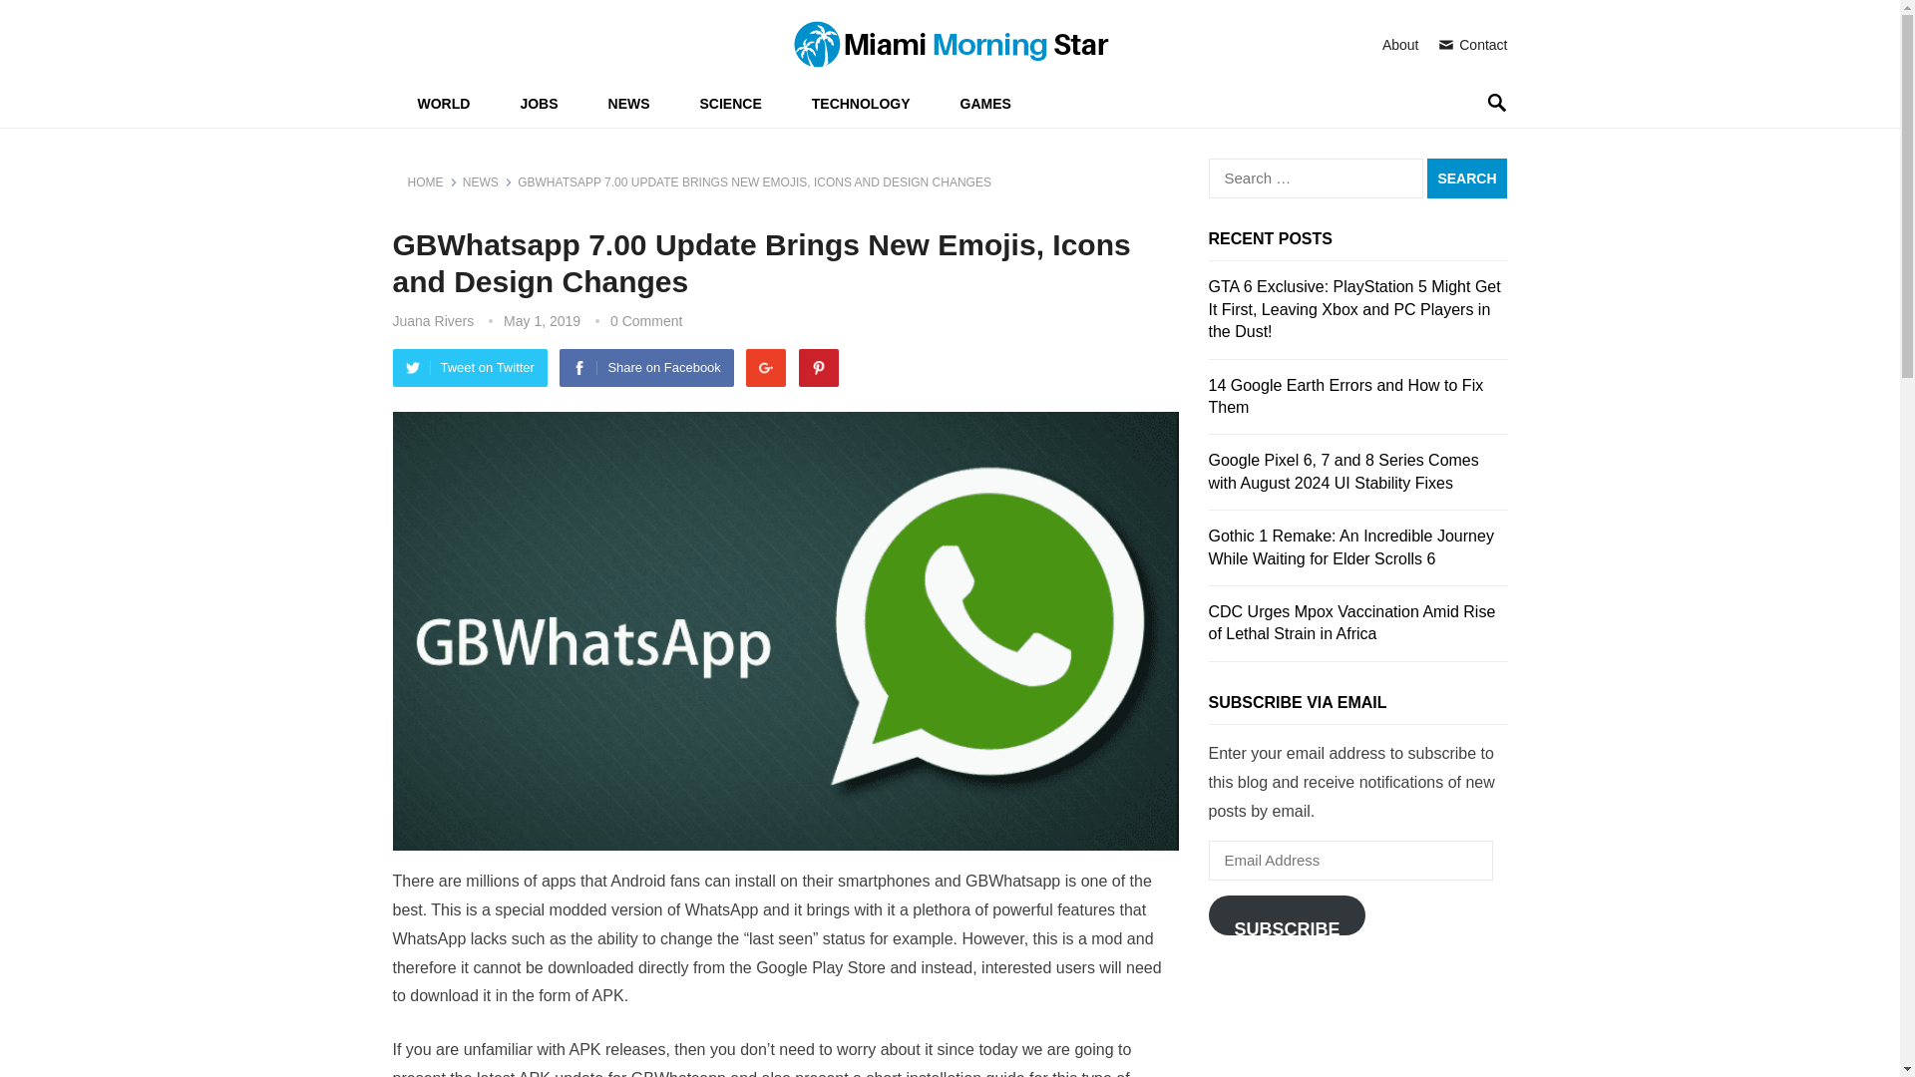 Image resolution: width=1915 pixels, height=1077 pixels. What do you see at coordinates (444, 104) in the screenshot?
I see `WORLD` at bounding box center [444, 104].